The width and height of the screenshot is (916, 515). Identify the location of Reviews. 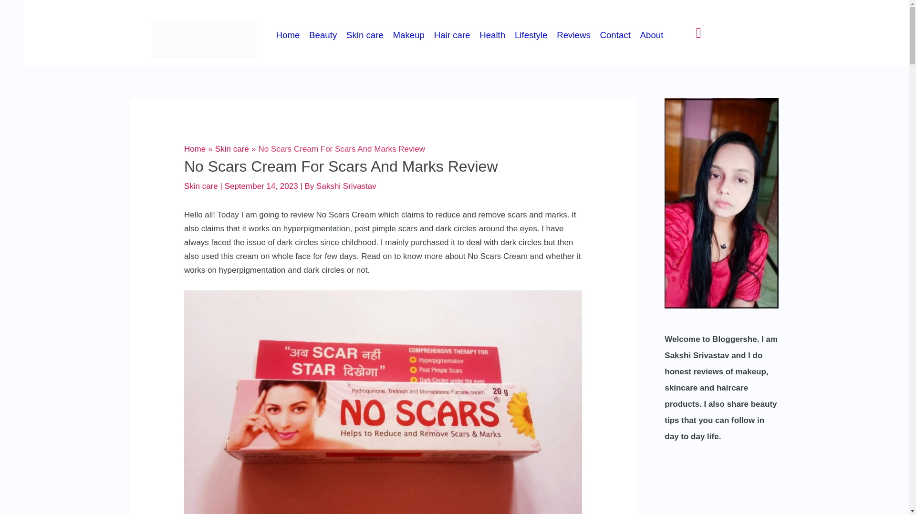
(577, 35).